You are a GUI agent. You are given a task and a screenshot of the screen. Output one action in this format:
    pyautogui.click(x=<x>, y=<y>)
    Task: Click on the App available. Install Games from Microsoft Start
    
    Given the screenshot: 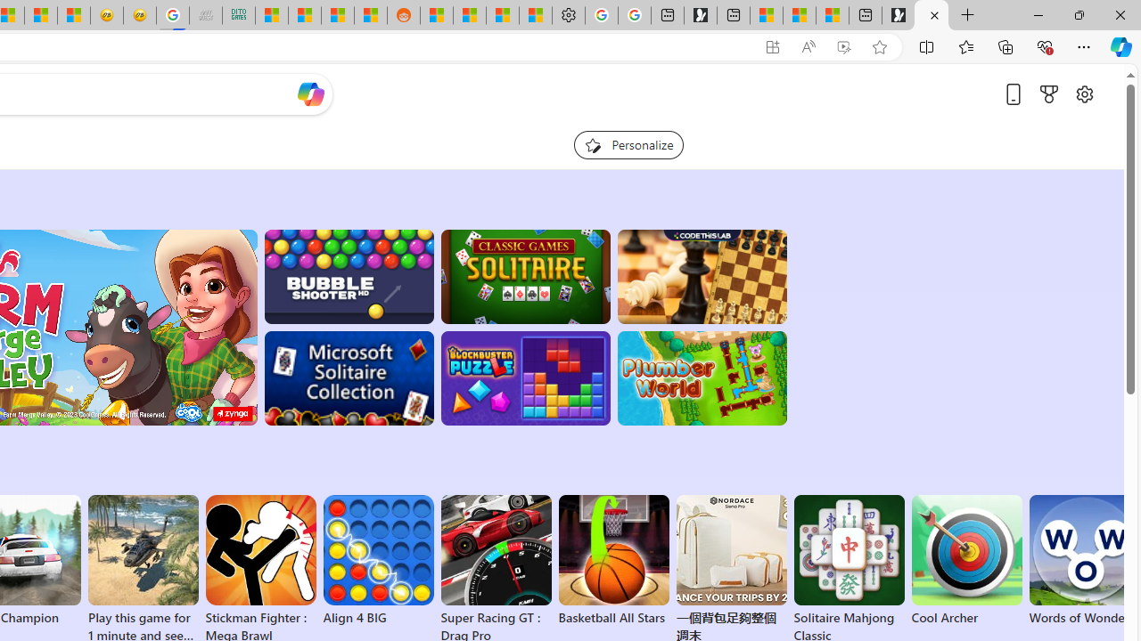 What is the action you would take?
    pyautogui.click(x=773, y=47)
    